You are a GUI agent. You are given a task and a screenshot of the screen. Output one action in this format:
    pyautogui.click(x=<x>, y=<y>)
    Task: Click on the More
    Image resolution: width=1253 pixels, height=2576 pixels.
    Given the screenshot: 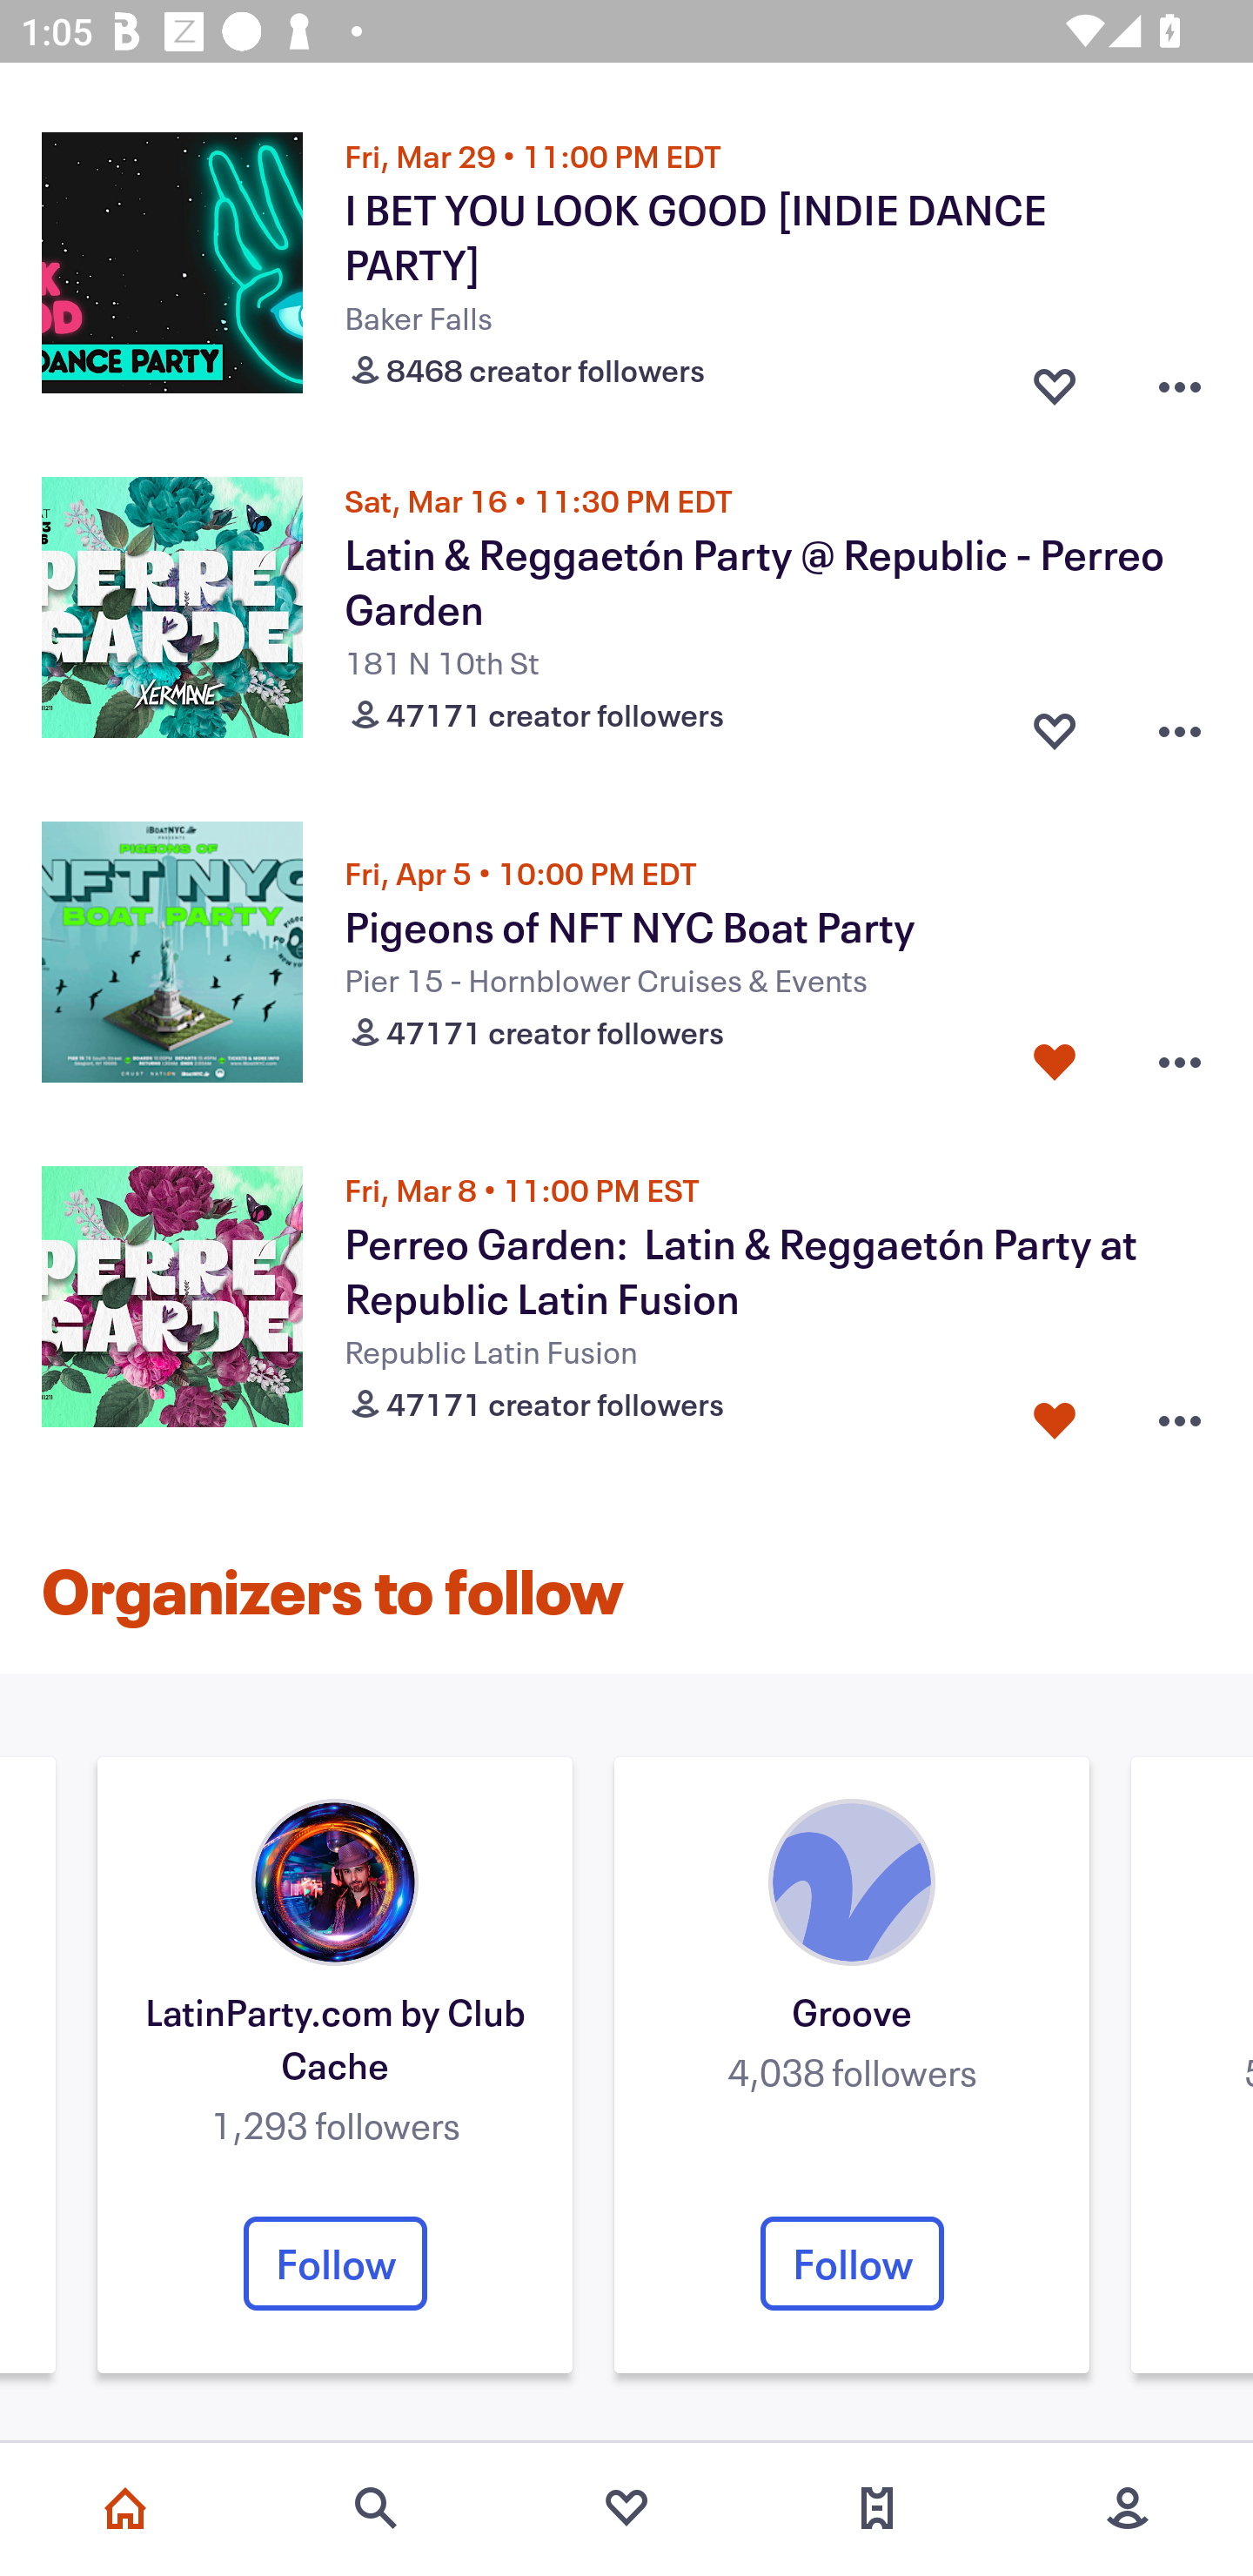 What is the action you would take?
    pyautogui.click(x=1128, y=2508)
    